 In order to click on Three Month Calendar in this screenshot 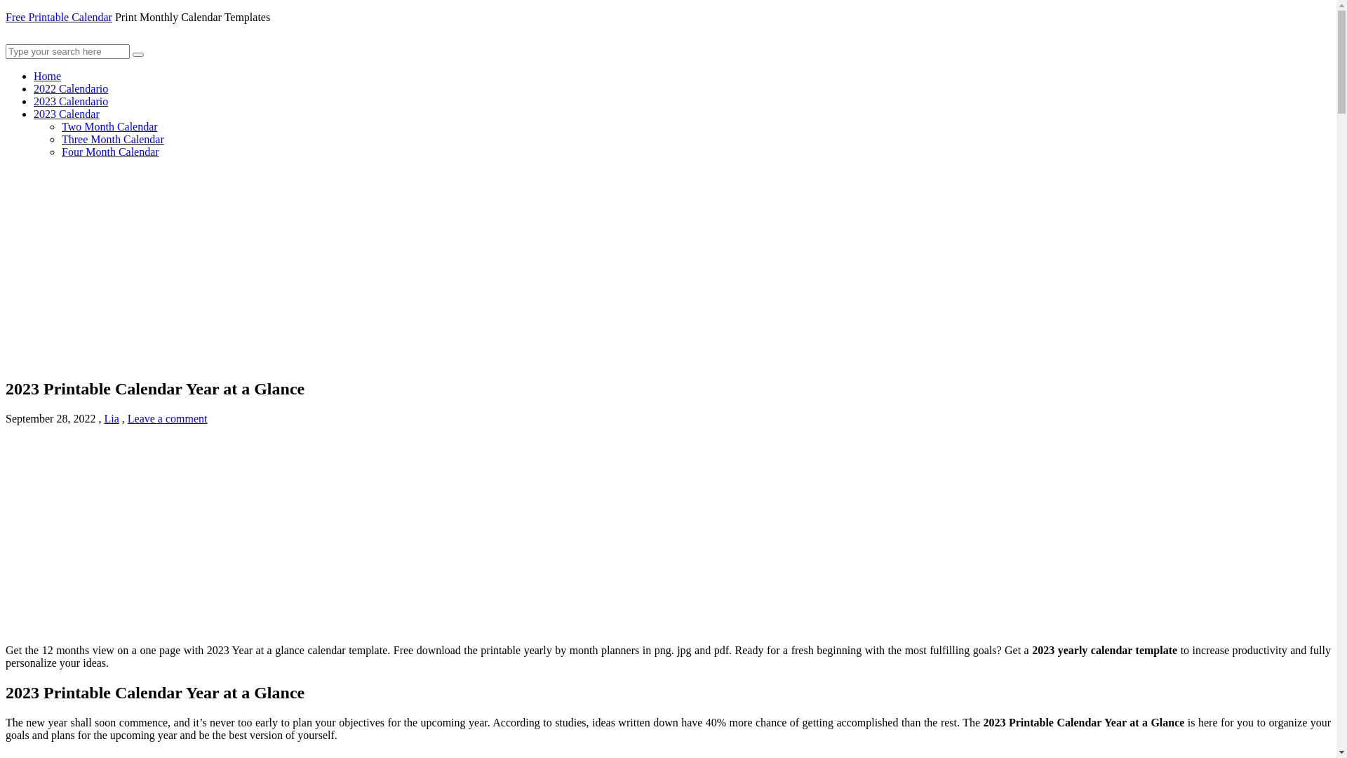, I will do `click(113, 139)`.